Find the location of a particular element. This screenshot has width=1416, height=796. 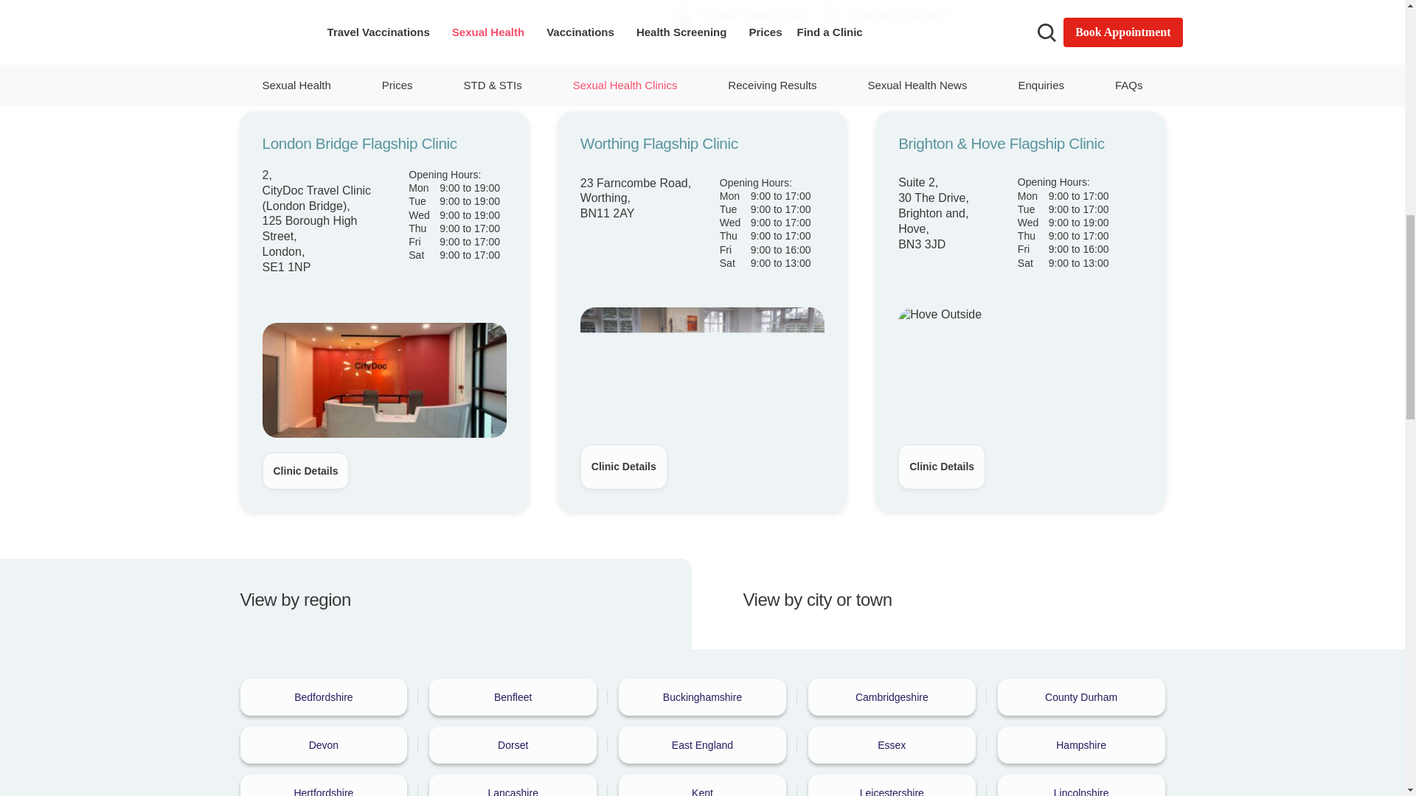

View by city or town is located at coordinates (940, 604).